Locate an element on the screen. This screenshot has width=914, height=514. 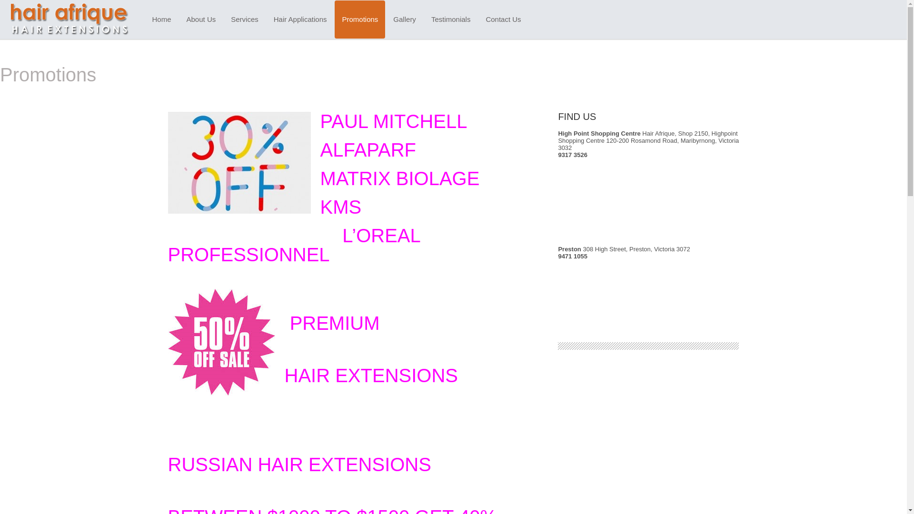
Testimonials is located at coordinates (451, 20).